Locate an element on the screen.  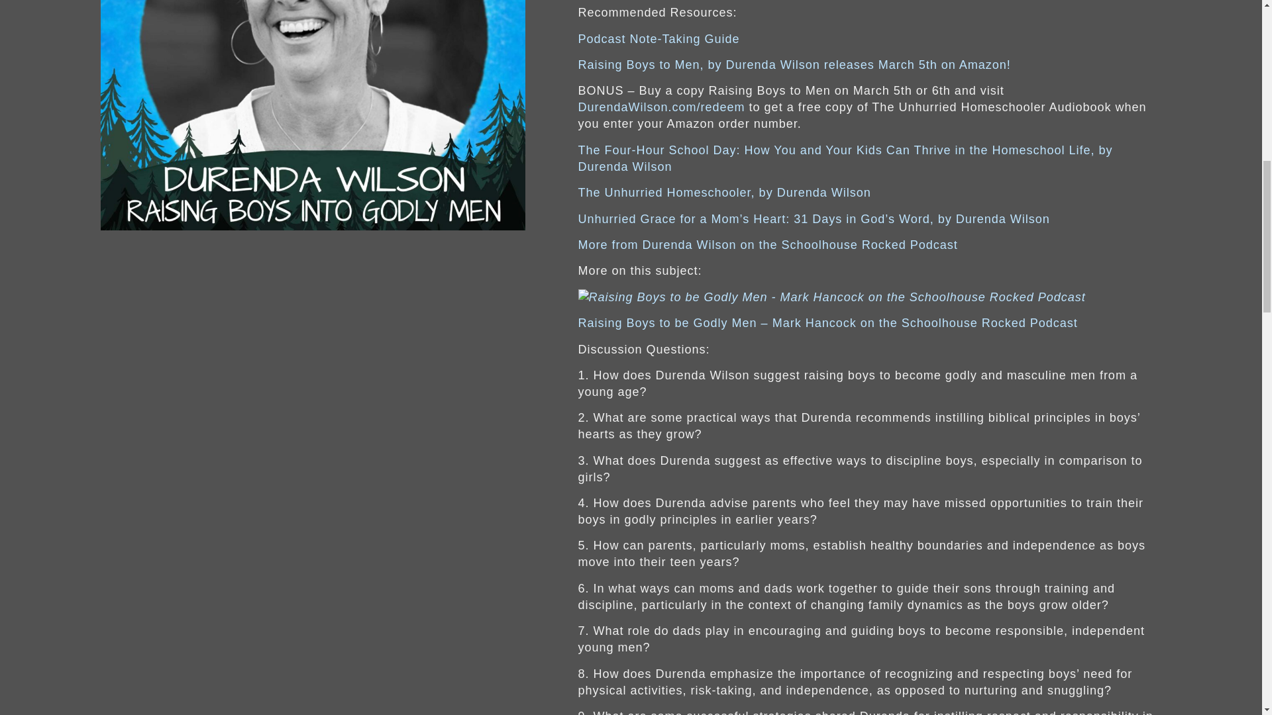
More from Durenda Wilson on the Schoolhouse Rocked Podcast is located at coordinates (767, 245).